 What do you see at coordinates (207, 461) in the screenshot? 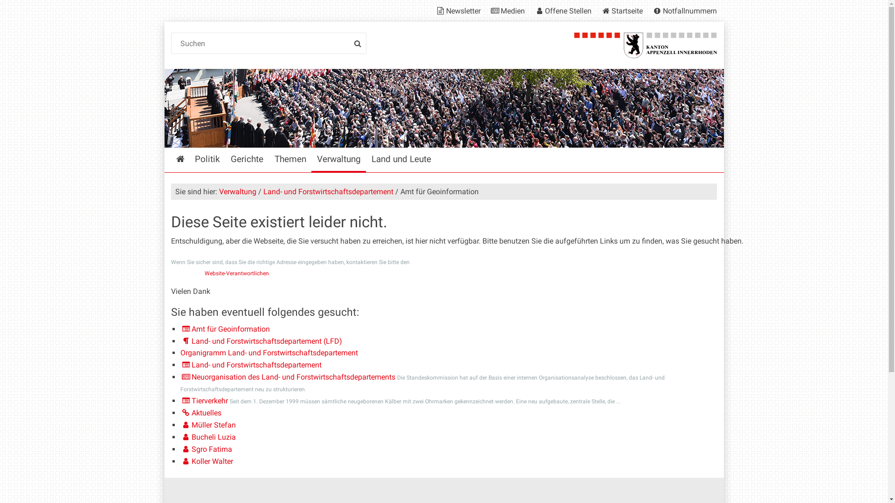
I see `Koller Walter` at bounding box center [207, 461].